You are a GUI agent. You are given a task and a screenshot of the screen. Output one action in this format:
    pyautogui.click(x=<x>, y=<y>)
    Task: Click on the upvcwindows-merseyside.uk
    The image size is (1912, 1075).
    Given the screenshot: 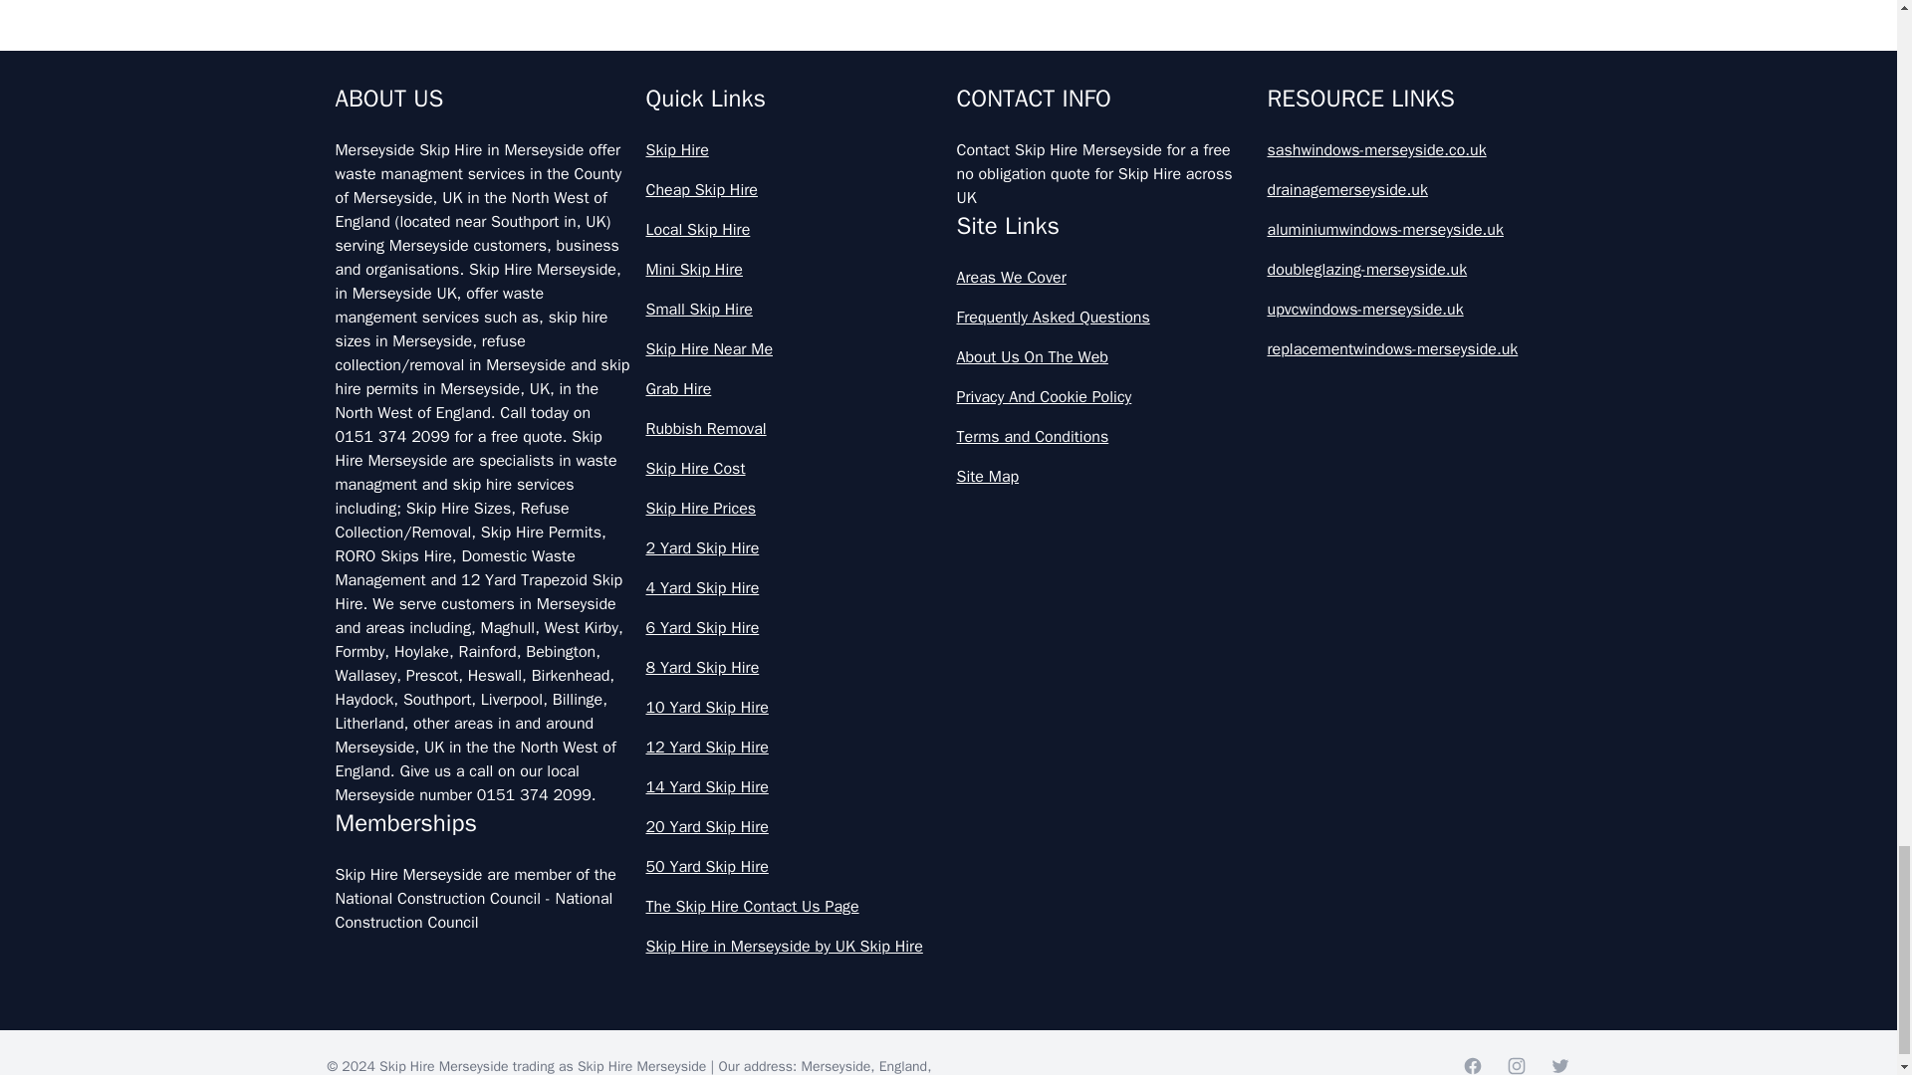 What is the action you would take?
    pyautogui.click(x=1414, y=309)
    